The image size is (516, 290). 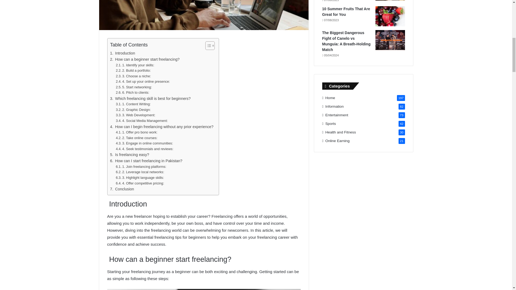 I want to click on 1. Identify your skills:, so click(x=135, y=65).